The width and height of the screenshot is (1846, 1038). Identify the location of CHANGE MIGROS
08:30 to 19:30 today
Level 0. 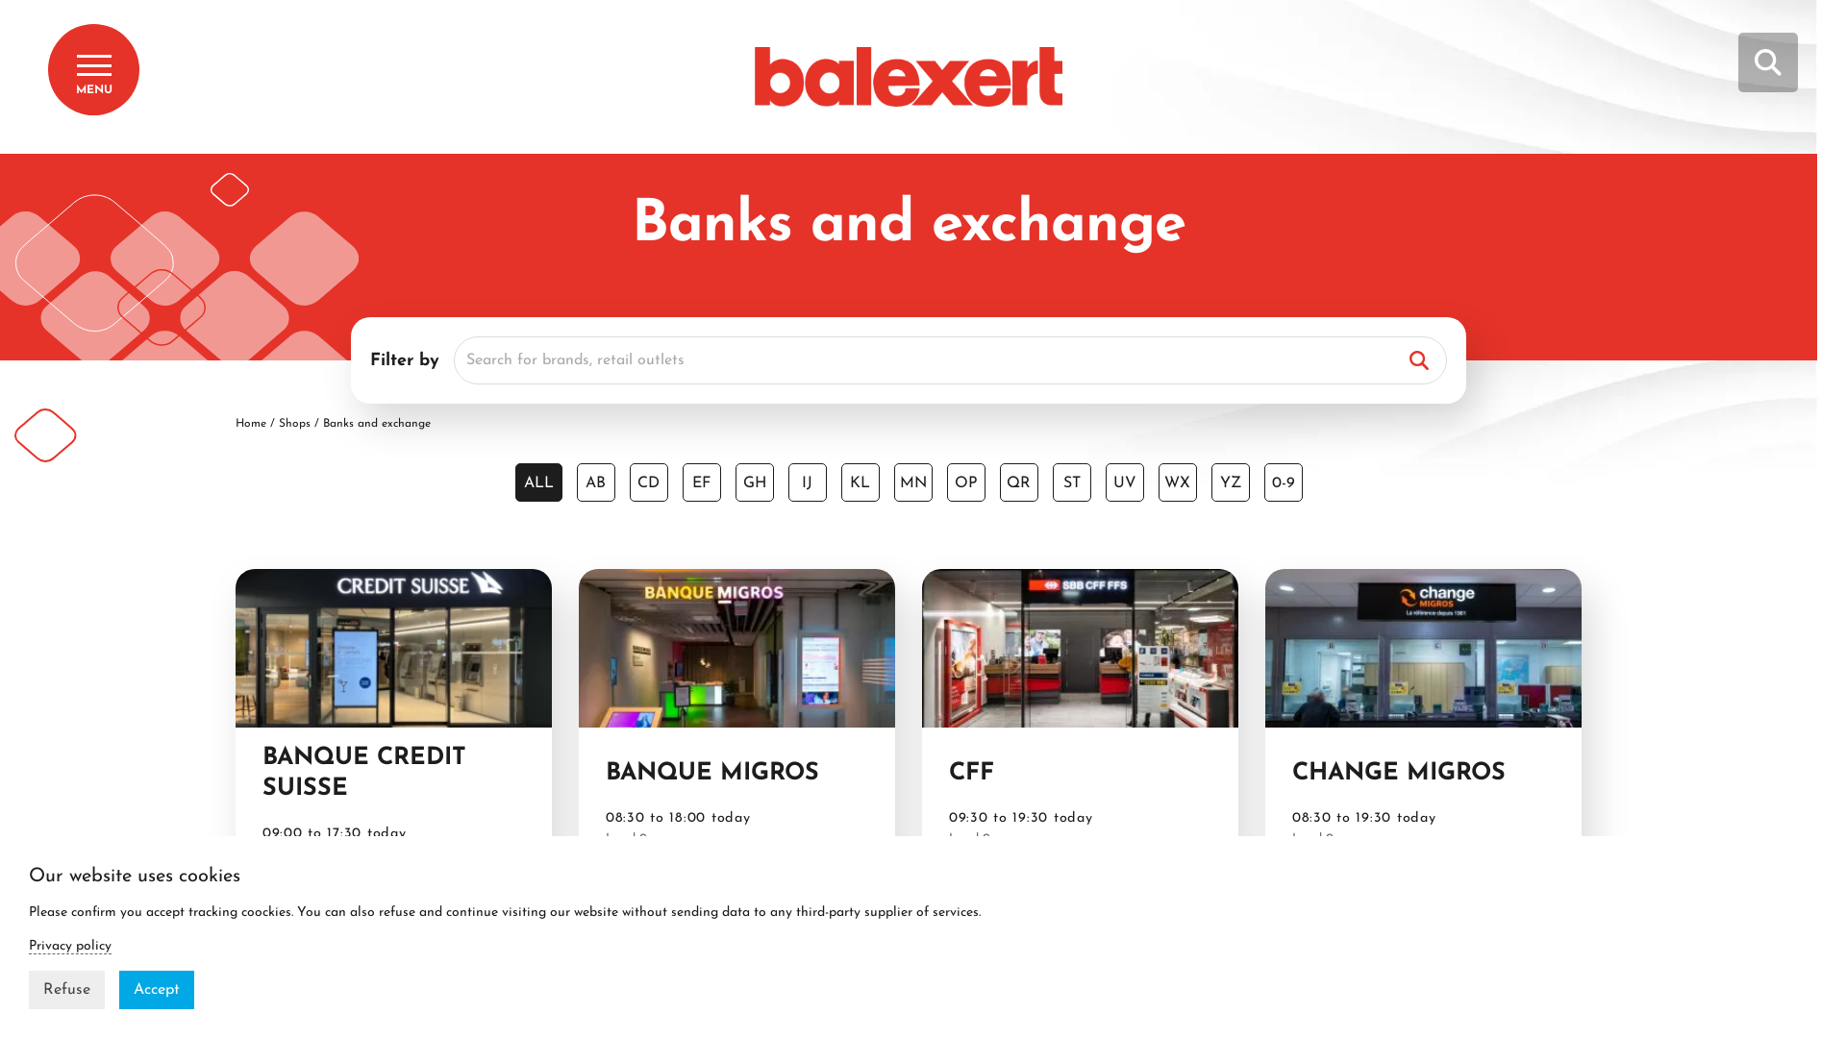
(1423, 729).